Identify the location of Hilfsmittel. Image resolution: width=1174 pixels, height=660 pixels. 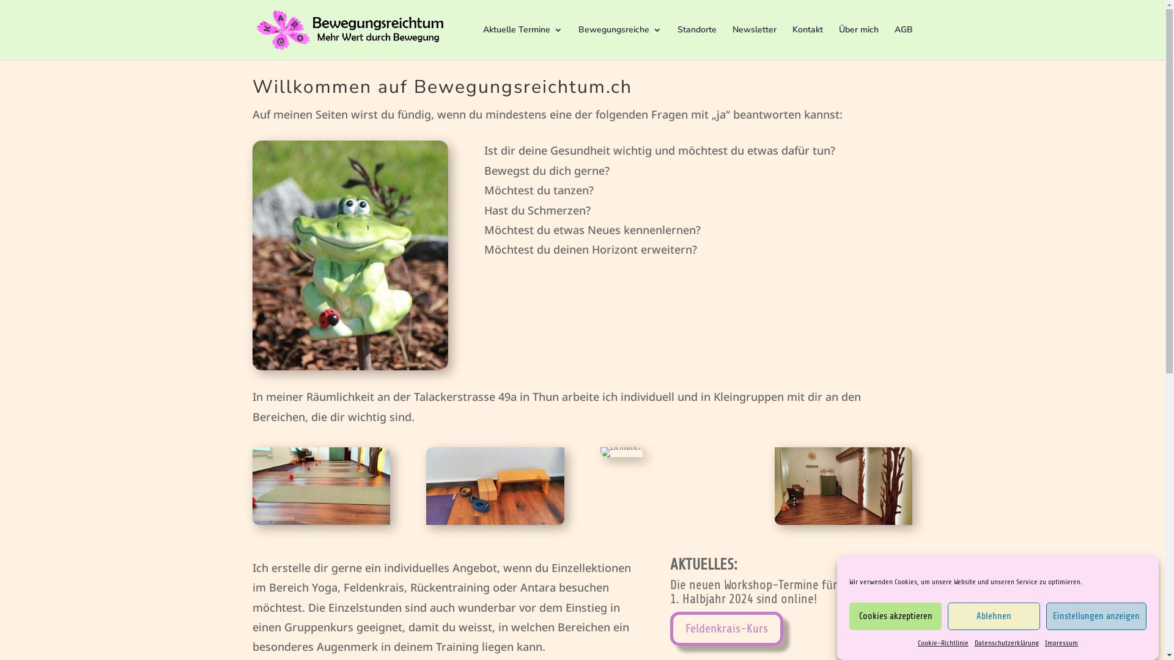
(495, 486).